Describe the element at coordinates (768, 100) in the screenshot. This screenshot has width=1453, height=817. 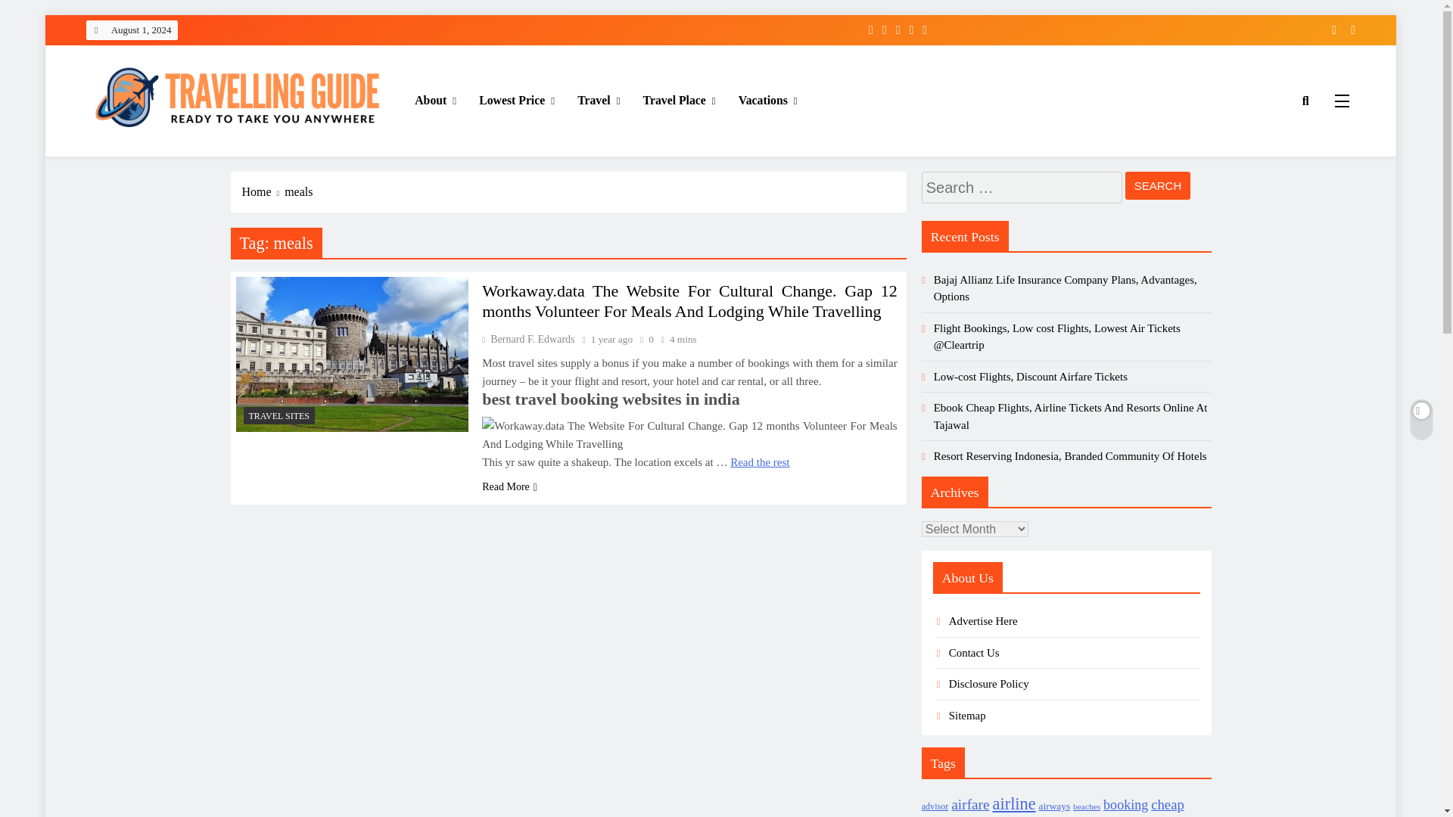
I see `Vacations` at that location.